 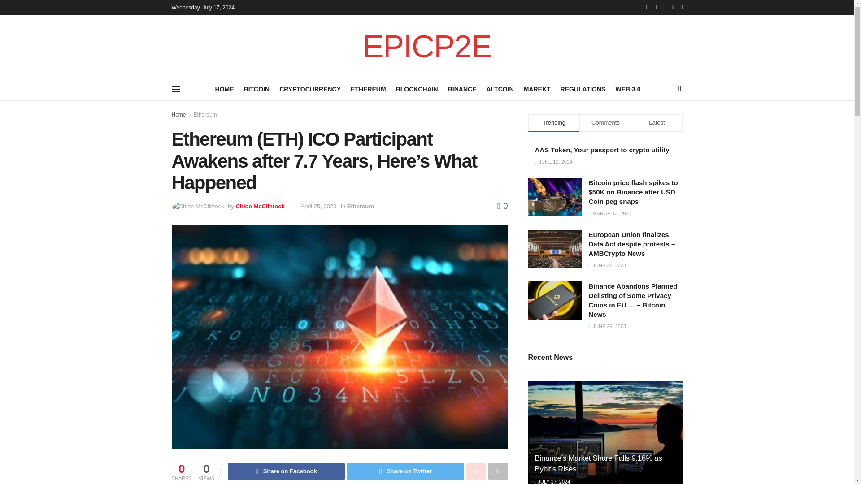 I want to click on 0, so click(x=502, y=206).